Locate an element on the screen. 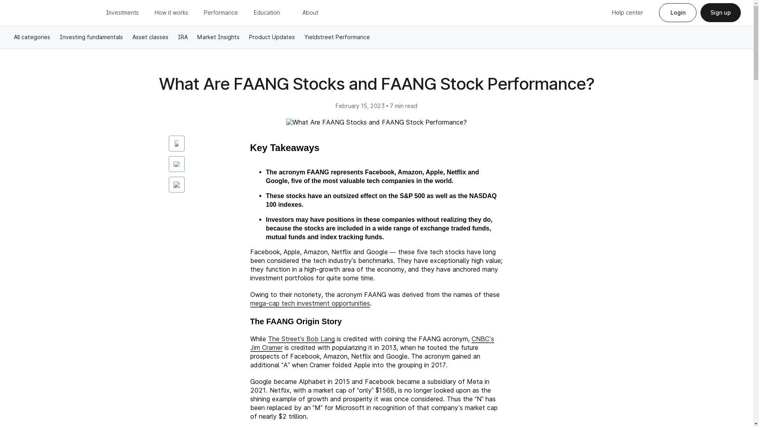  About is located at coordinates (310, 13).